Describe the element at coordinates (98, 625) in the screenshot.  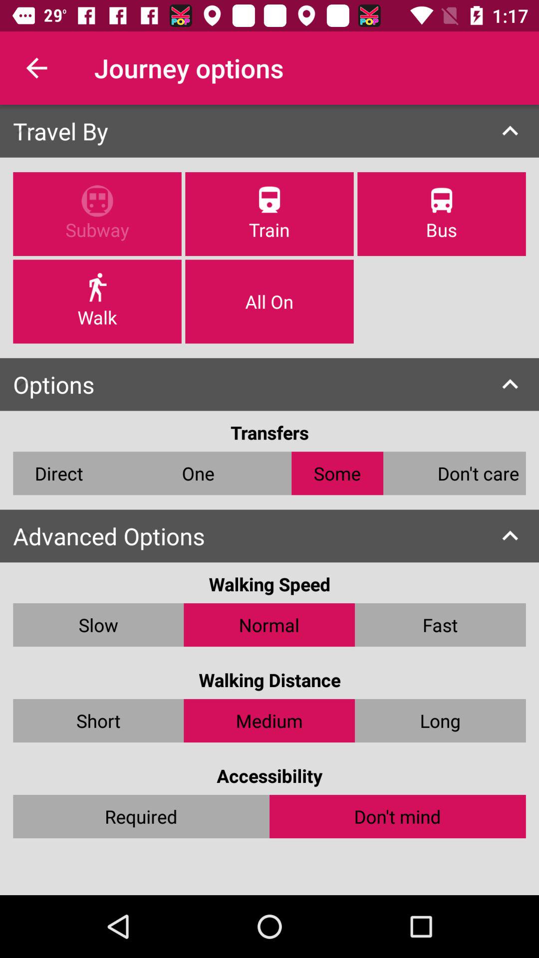
I see `open the slow icon` at that location.